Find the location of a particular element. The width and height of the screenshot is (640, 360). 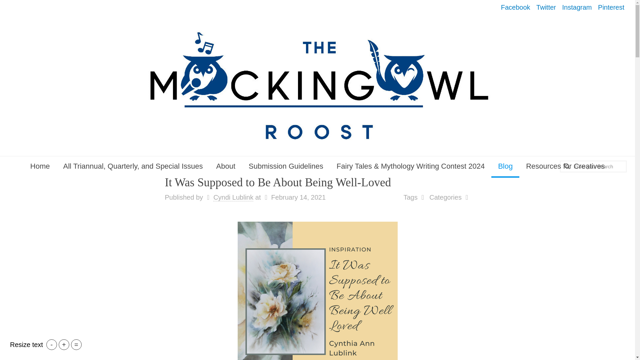

Facebook is located at coordinates (516, 7).